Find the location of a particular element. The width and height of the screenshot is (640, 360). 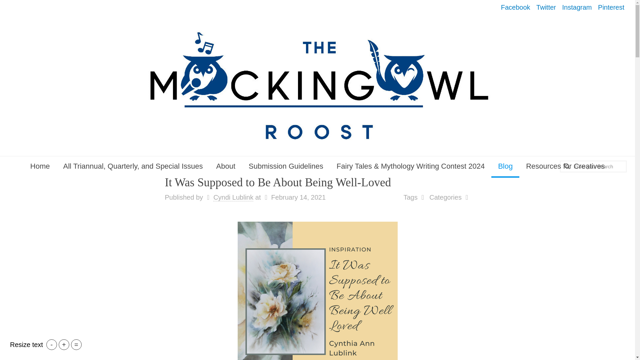

Facebook is located at coordinates (516, 7).